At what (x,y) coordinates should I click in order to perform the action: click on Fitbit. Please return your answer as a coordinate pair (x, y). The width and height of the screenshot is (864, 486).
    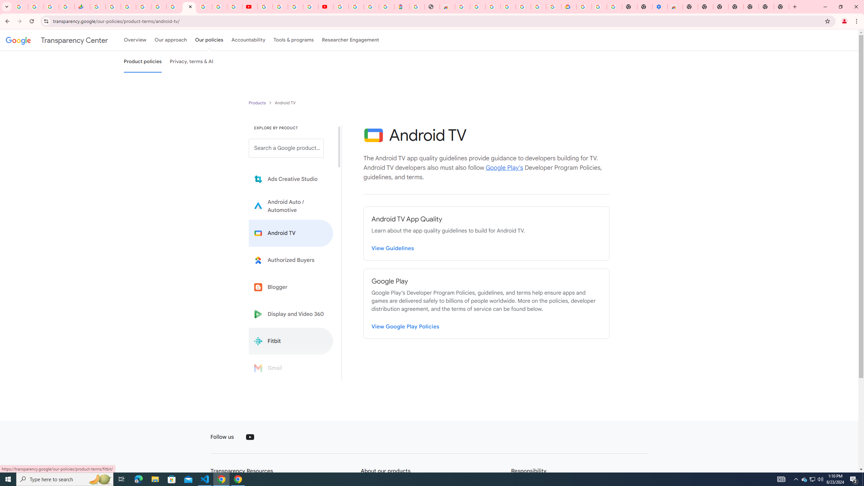
    Looking at the image, I should click on (291, 341).